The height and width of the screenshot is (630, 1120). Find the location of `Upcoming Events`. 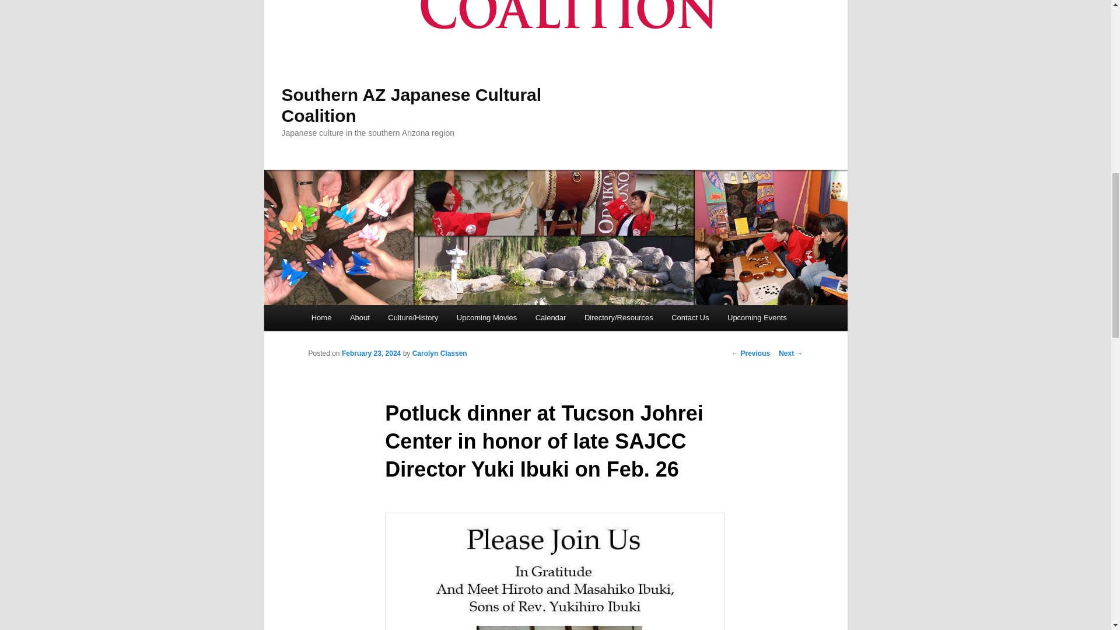

Upcoming Events is located at coordinates (756, 317).